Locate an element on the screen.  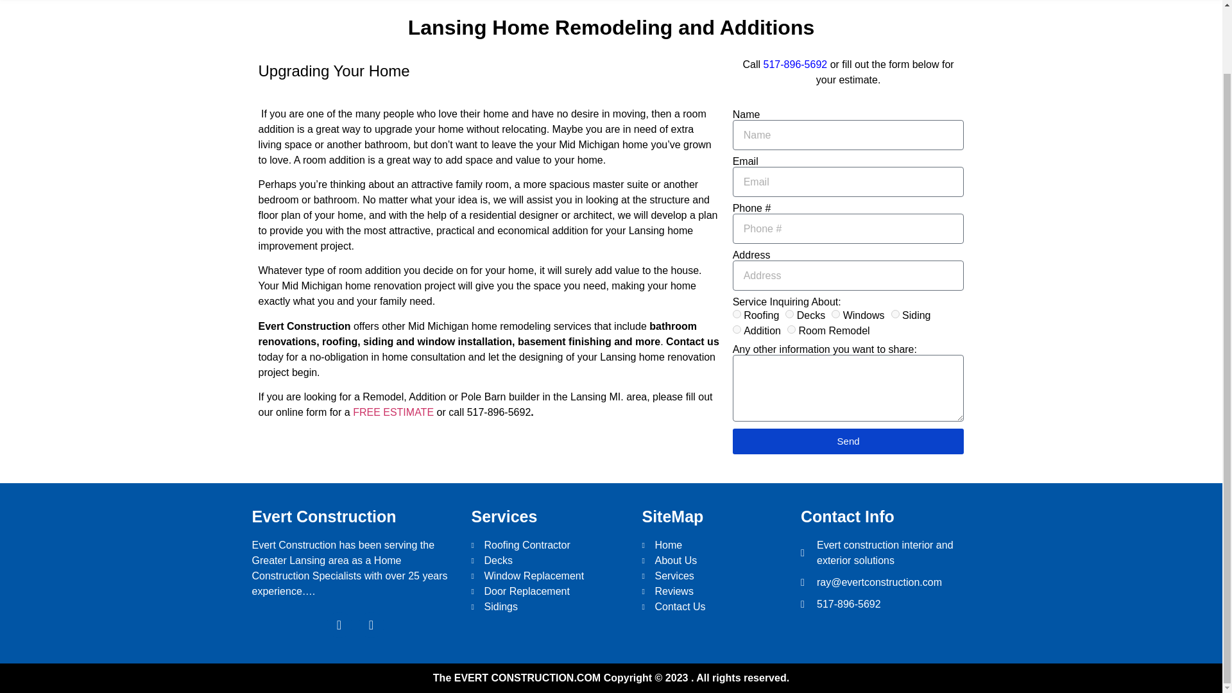
About Us is located at coordinates (715, 560).